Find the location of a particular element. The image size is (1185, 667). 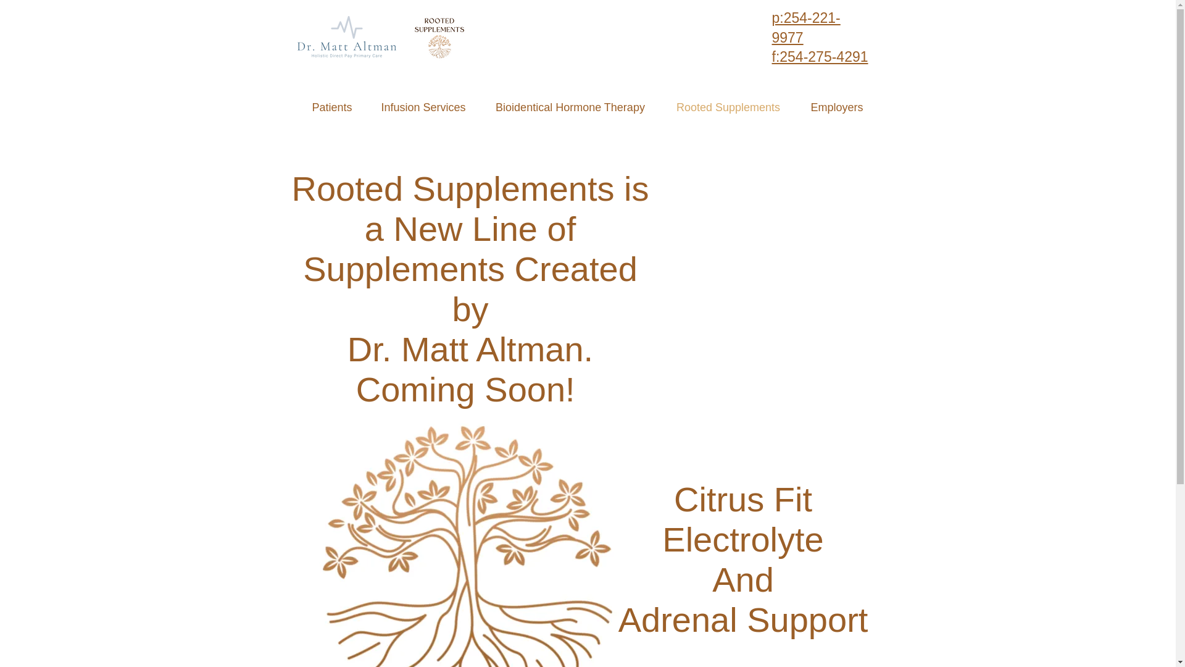

Infusion Services is located at coordinates (423, 107).